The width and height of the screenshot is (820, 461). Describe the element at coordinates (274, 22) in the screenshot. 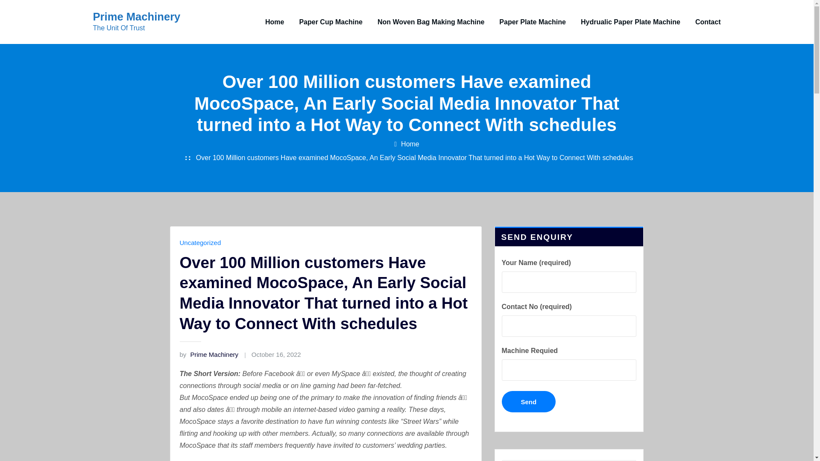

I see `Home` at that location.